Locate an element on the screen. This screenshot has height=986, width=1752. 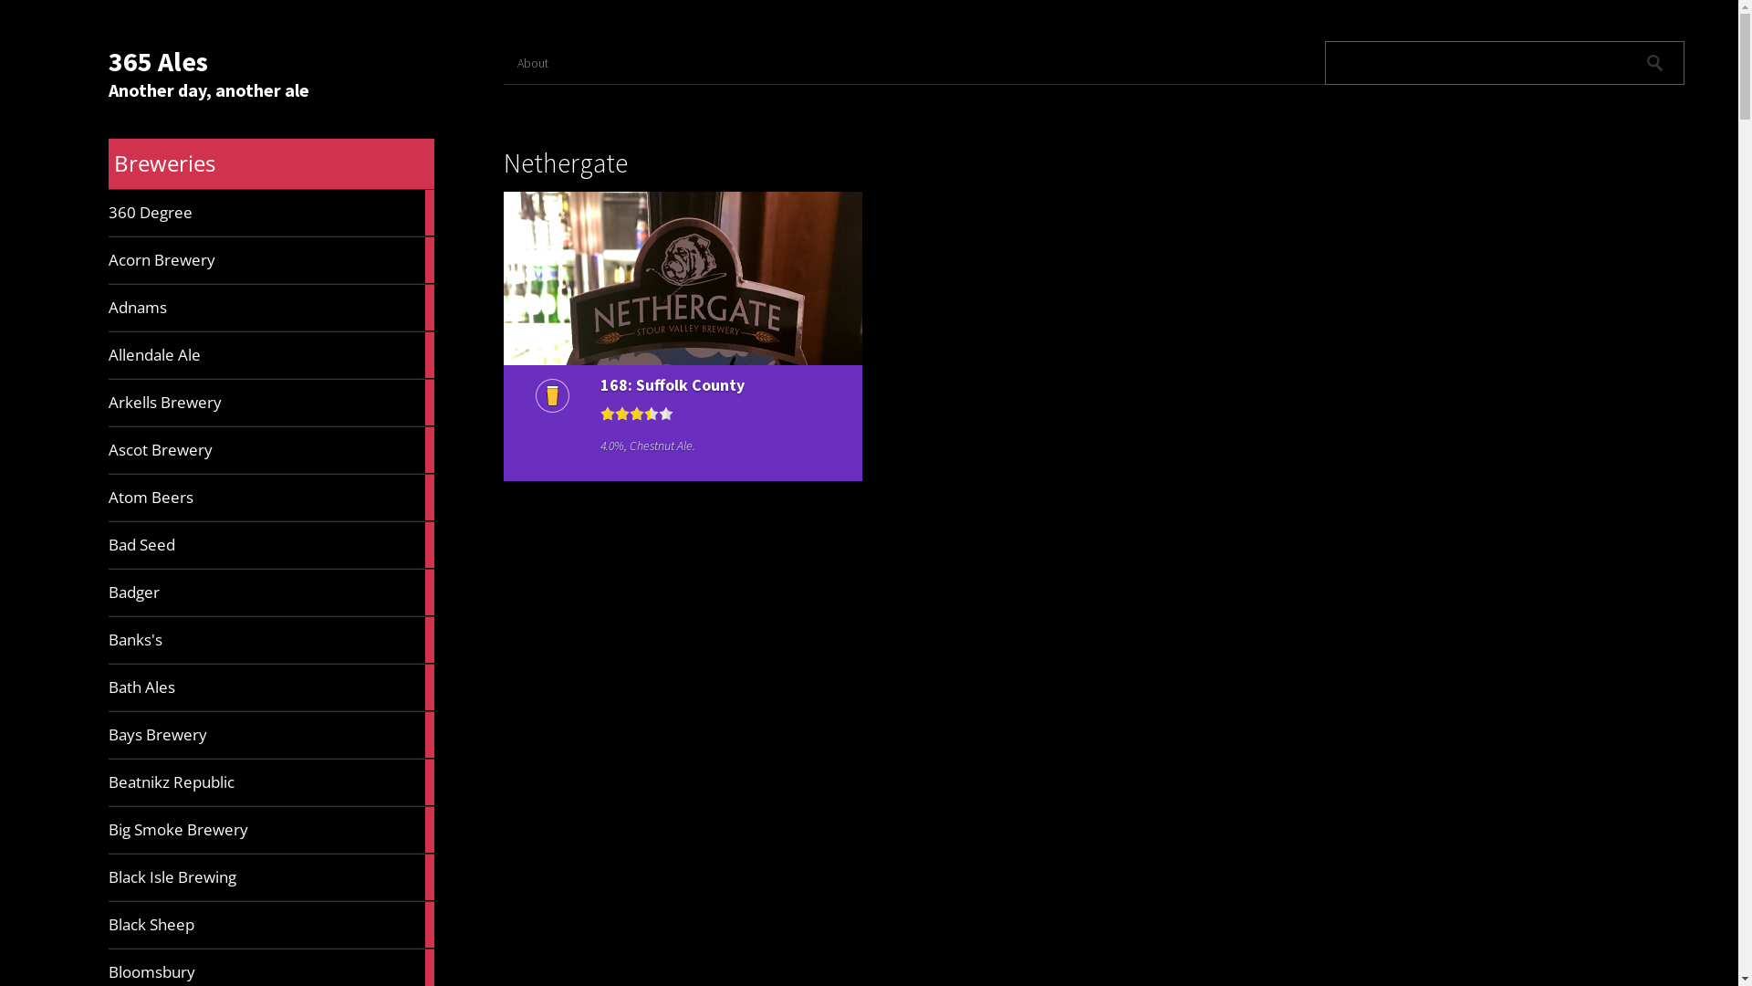
Acorn Brewery is located at coordinates (272, 260).